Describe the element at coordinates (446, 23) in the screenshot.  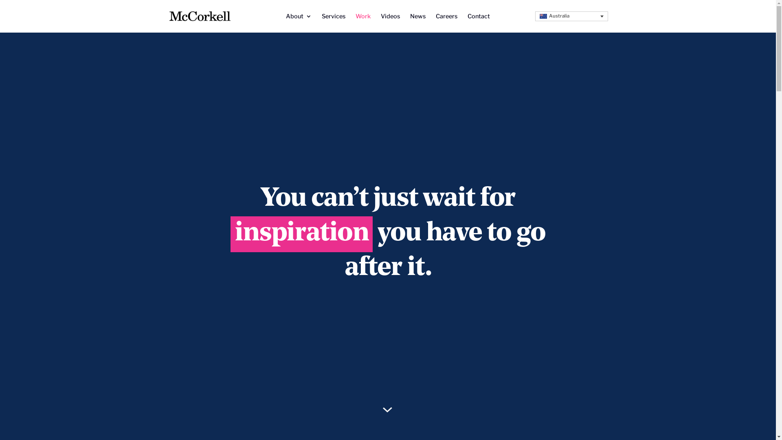
I see `Careers` at that location.